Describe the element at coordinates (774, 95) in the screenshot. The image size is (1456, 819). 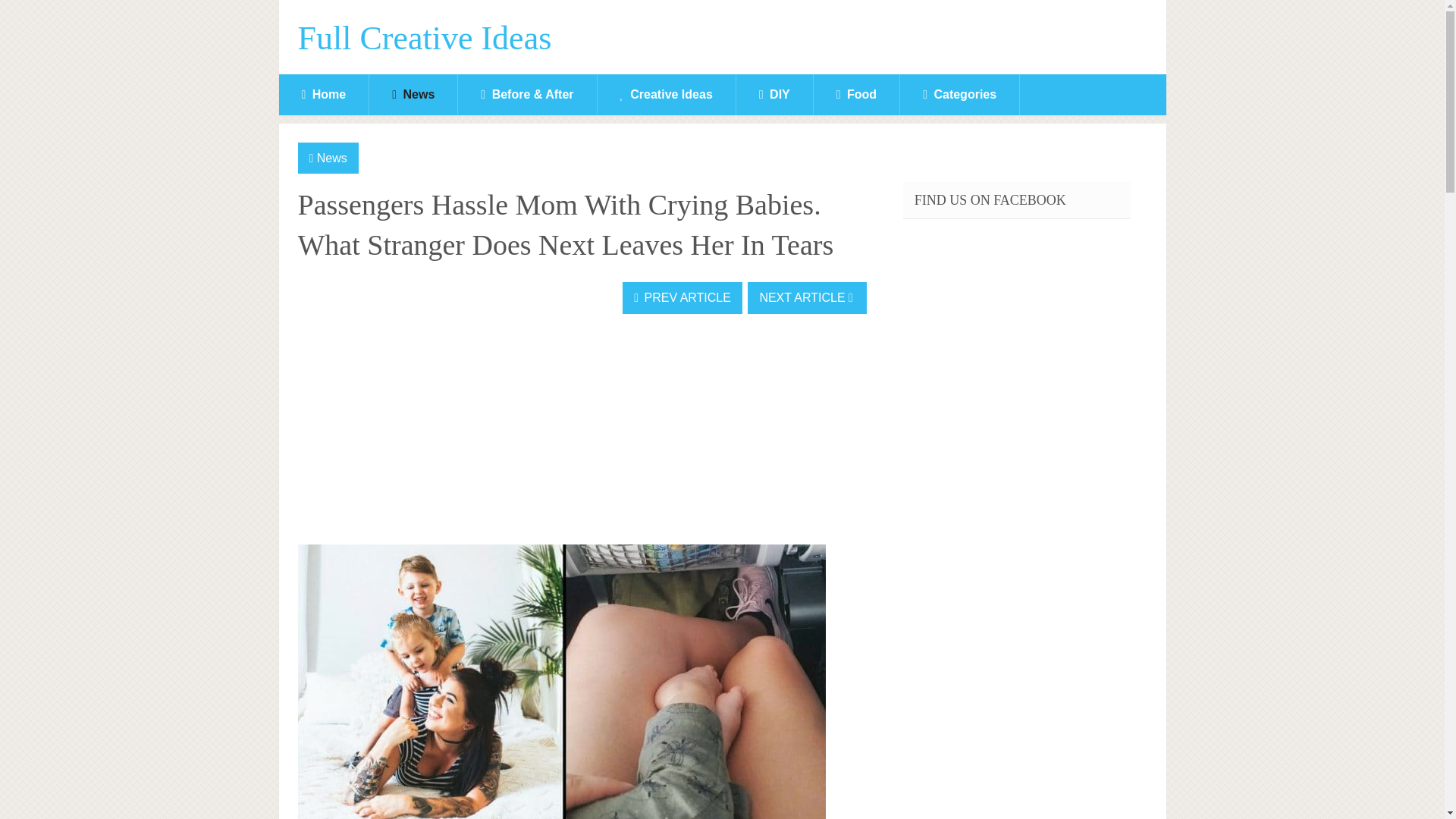
I see `DIY` at that location.